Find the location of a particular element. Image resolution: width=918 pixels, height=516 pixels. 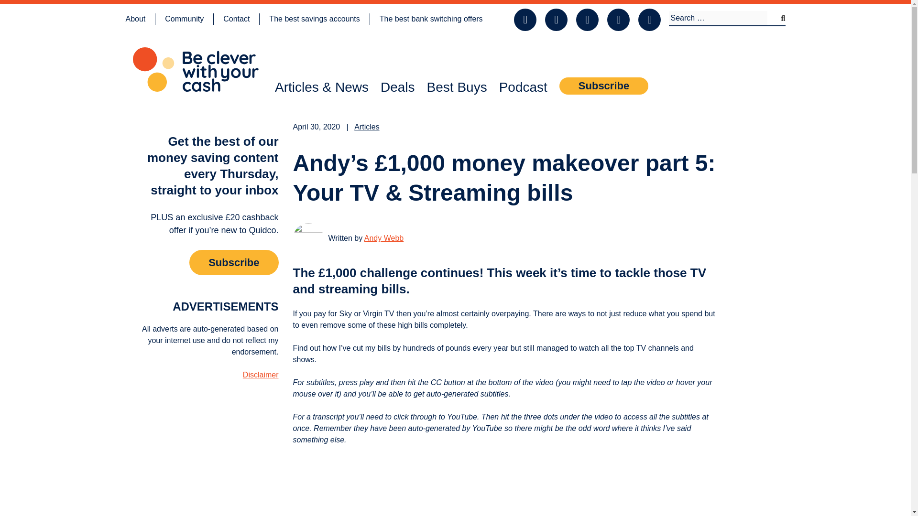

The best savings accounts is located at coordinates (314, 19).